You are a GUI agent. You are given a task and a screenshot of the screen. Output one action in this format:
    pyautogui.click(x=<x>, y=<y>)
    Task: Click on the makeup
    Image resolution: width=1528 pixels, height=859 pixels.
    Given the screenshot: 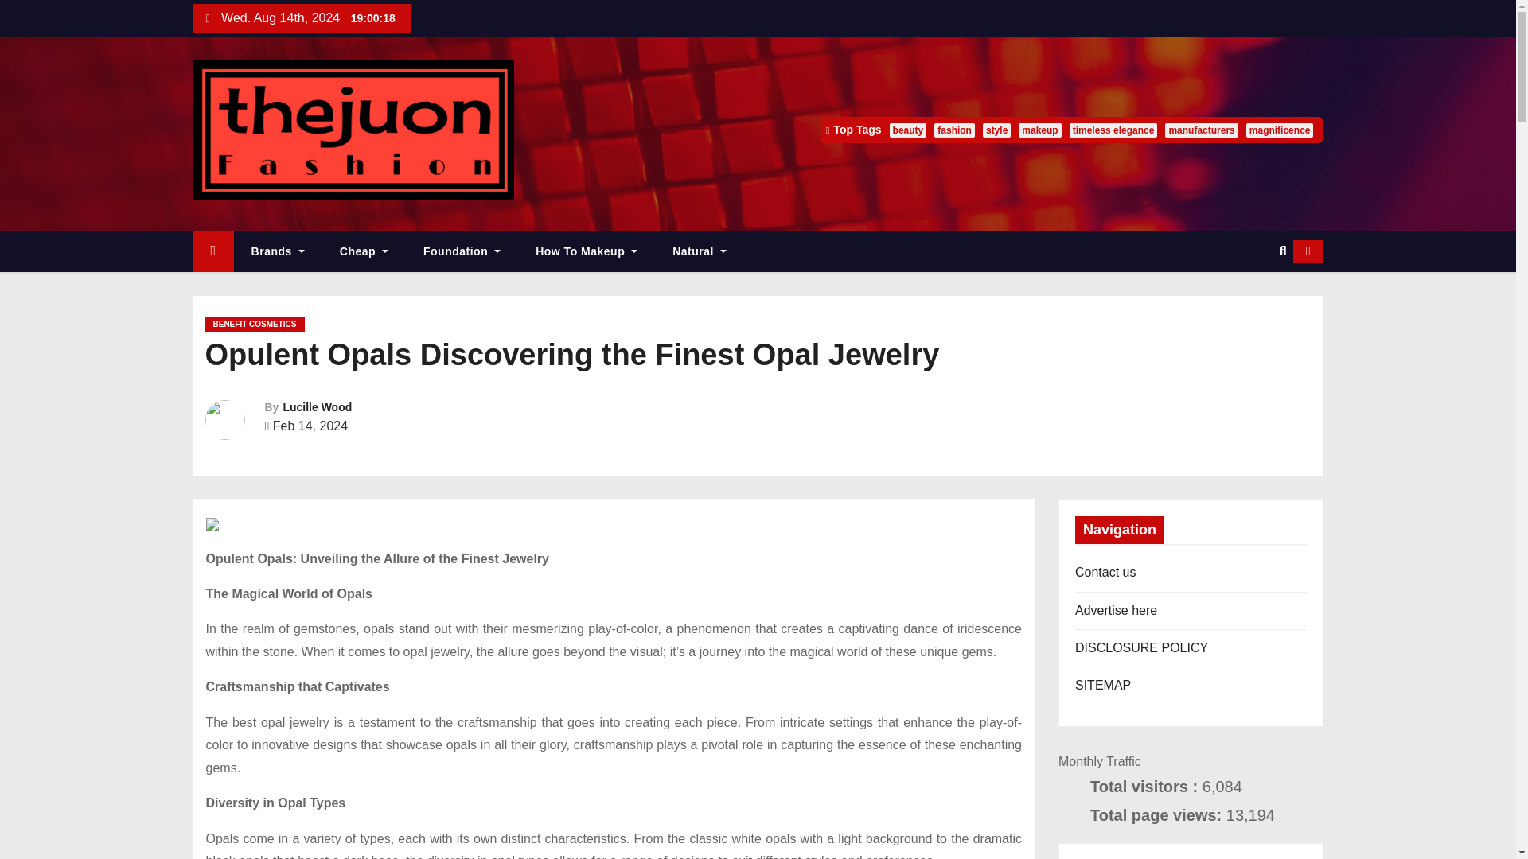 What is the action you would take?
    pyautogui.click(x=1039, y=130)
    